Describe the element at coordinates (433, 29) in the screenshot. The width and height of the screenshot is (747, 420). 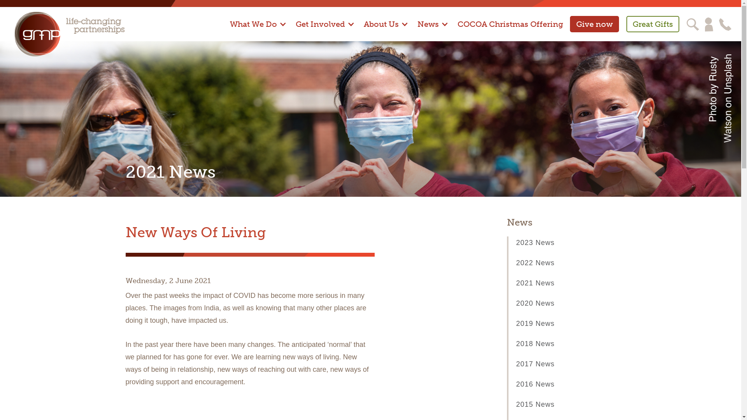
I see `News` at that location.